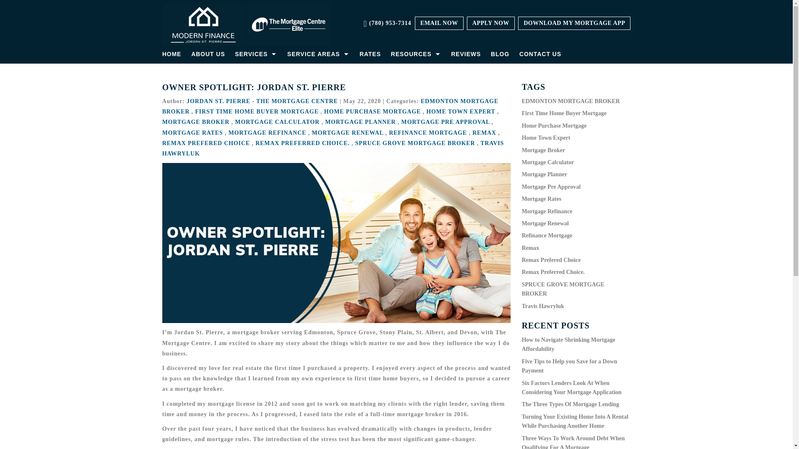  What do you see at coordinates (256, 54) in the screenshot?
I see `SERVICES` at bounding box center [256, 54].